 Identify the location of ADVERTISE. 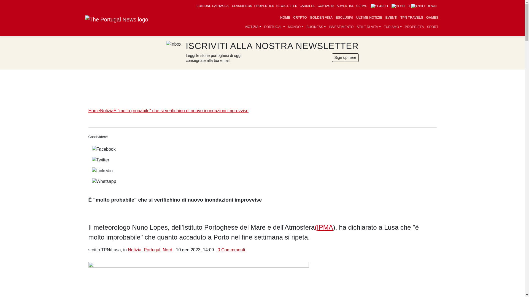
(345, 6).